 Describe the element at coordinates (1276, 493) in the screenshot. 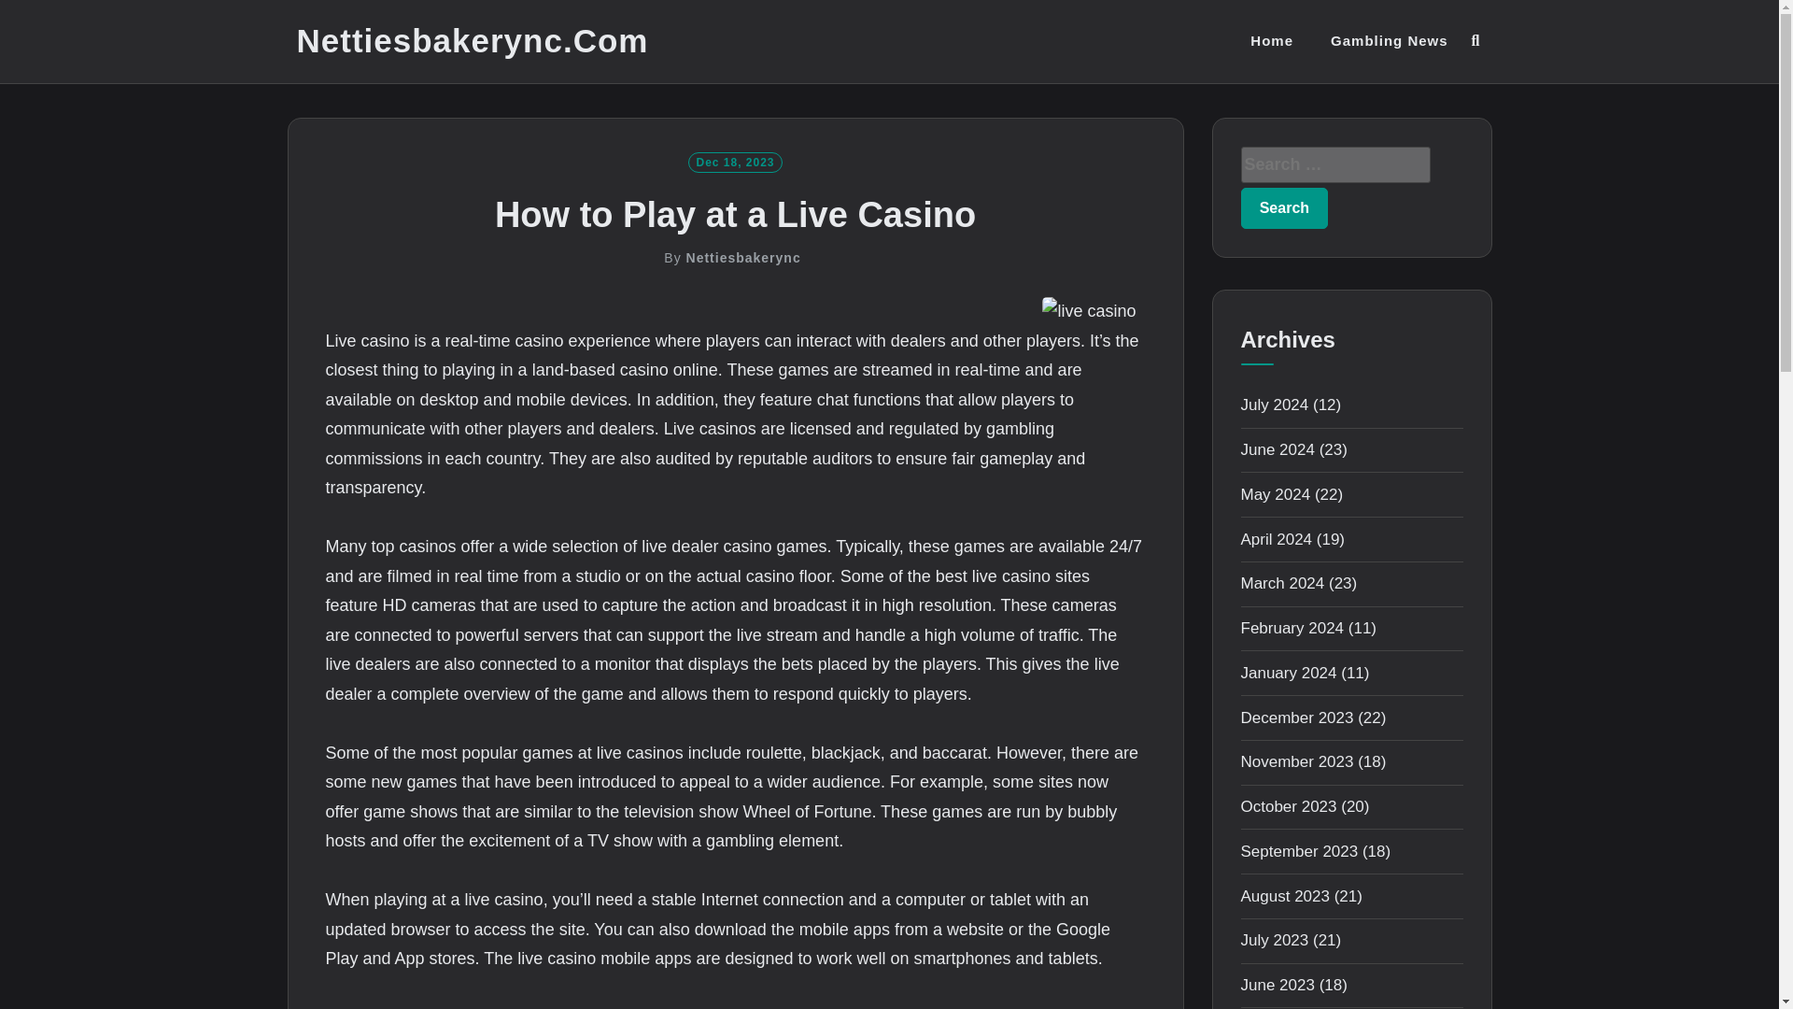

I see `May 2024` at that location.